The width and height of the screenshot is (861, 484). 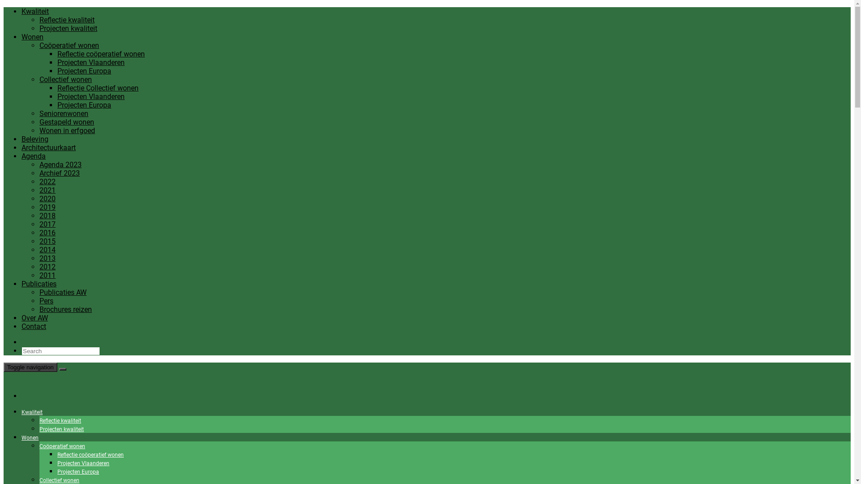 What do you see at coordinates (48, 190) in the screenshot?
I see `2021` at bounding box center [48, 190].